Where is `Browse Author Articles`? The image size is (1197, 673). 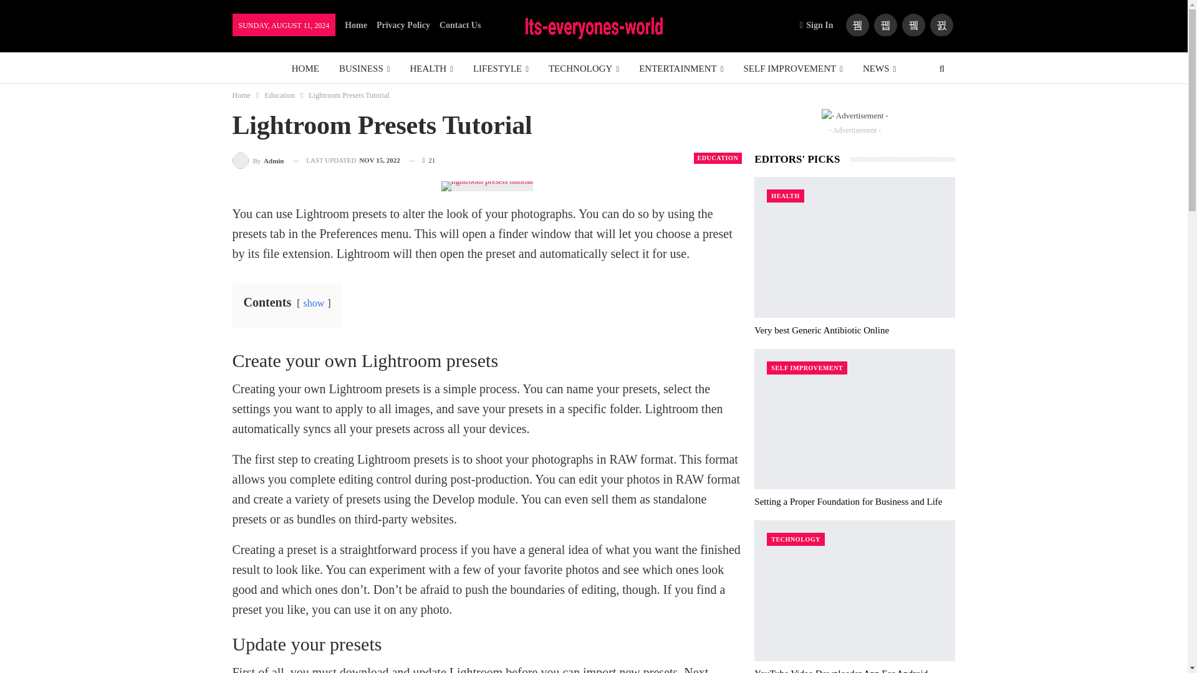 Browse Author Articles is located at coordinates (258, 161).